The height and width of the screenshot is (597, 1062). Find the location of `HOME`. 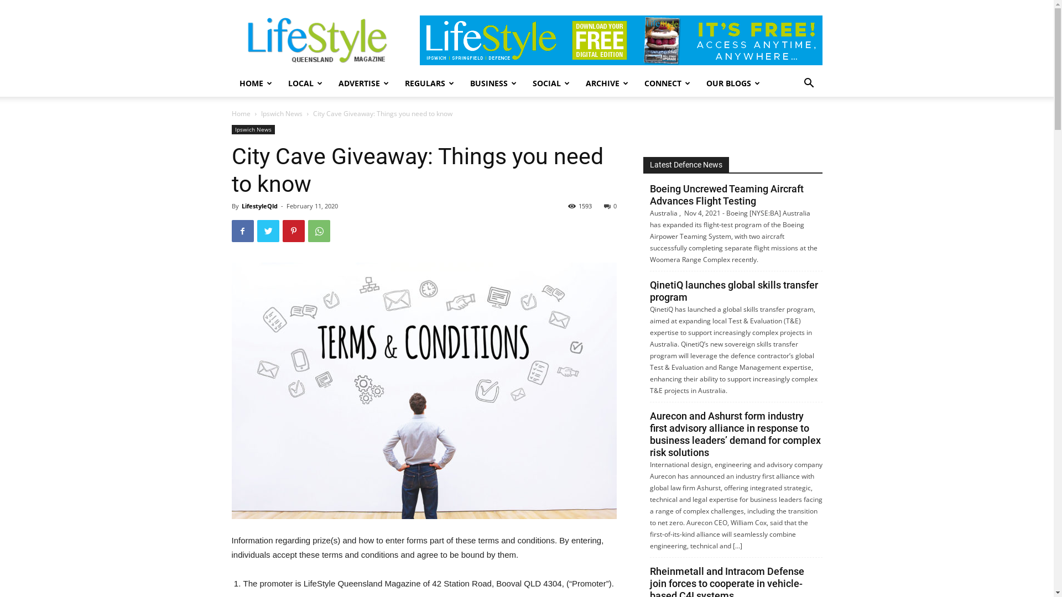

HOME is located at coordinates (256, 83).